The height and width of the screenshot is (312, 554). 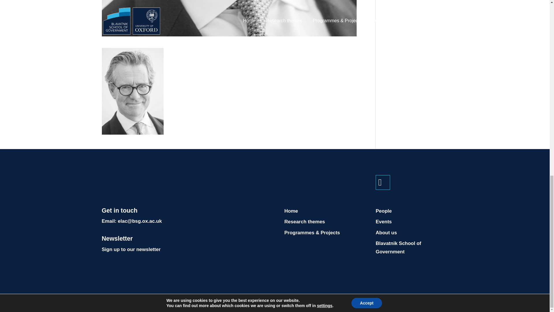 What do you see at coordinates (131, 249) in the screenshot?
I see `Sign up to our newsletter` at bounding box center [131, 249].